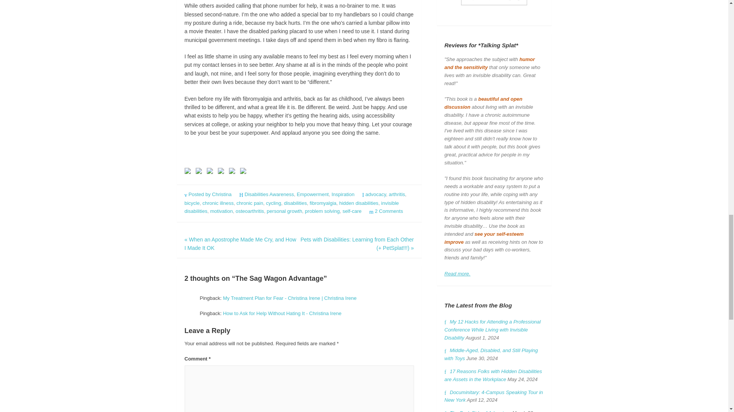 This screenshot has height=412, width=734. Describe the element at coordinates (232, 171) in the screenshot. I see `Share on Linkedin` at that location.